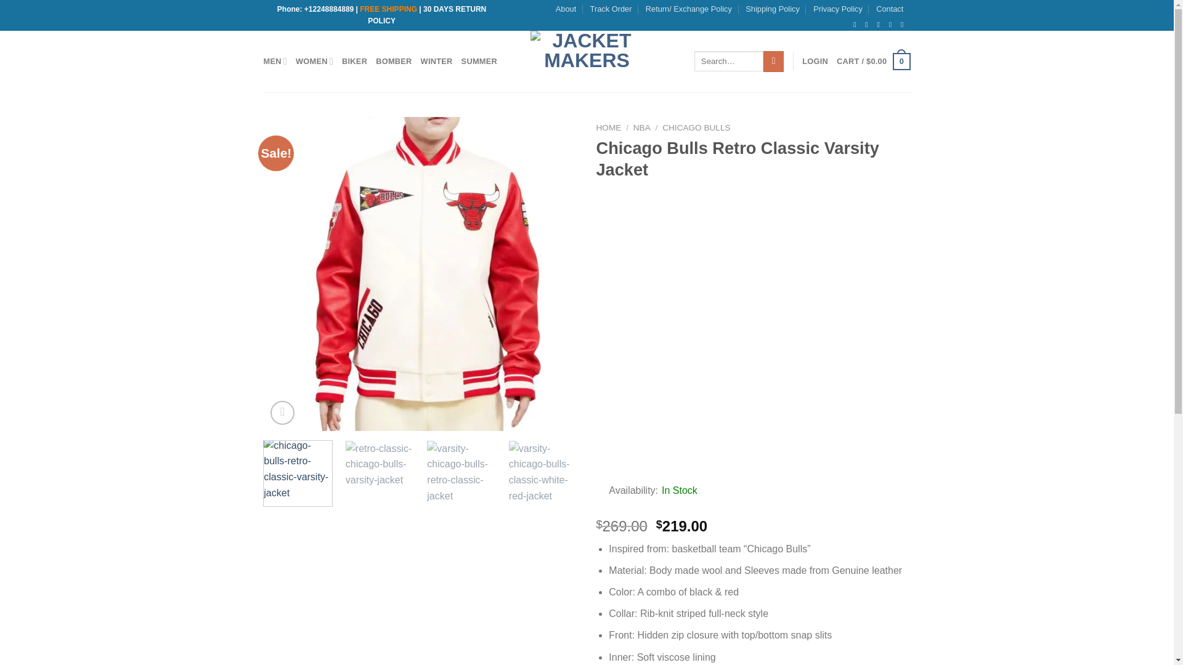 The image size is (1183, 665). Describe the element at coordinates (872, 62) in the screenshot. I see `Cart` at that location.